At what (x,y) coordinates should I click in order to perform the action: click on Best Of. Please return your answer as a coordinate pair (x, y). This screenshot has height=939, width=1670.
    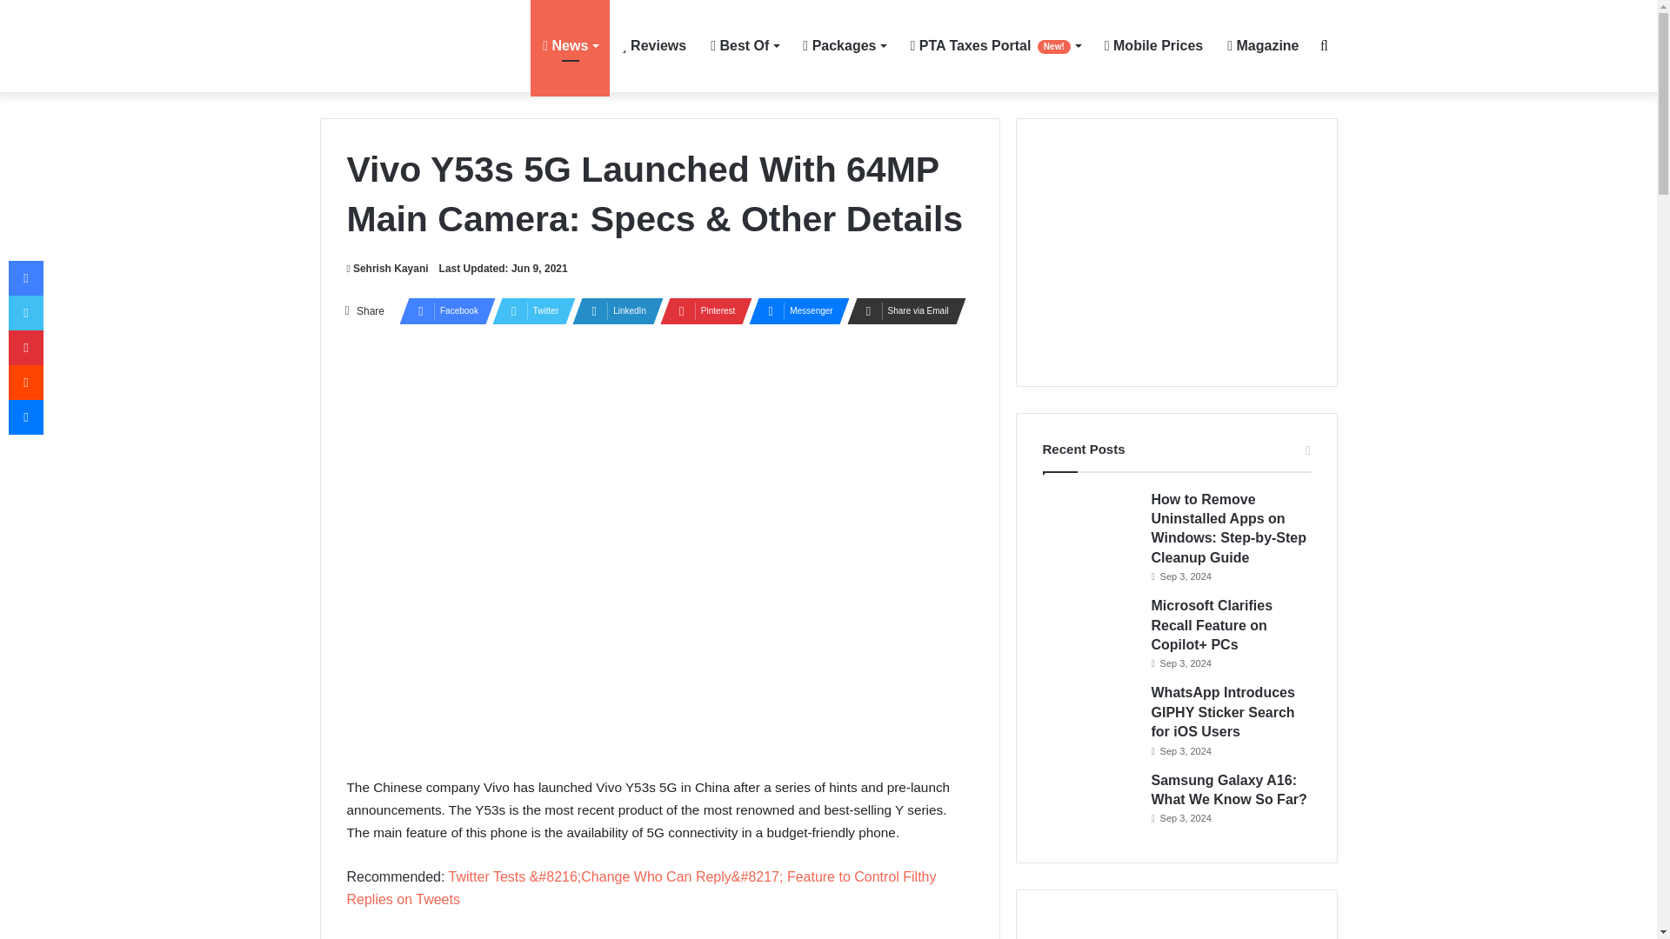
    Looking at the image, I should click on (744, 45).